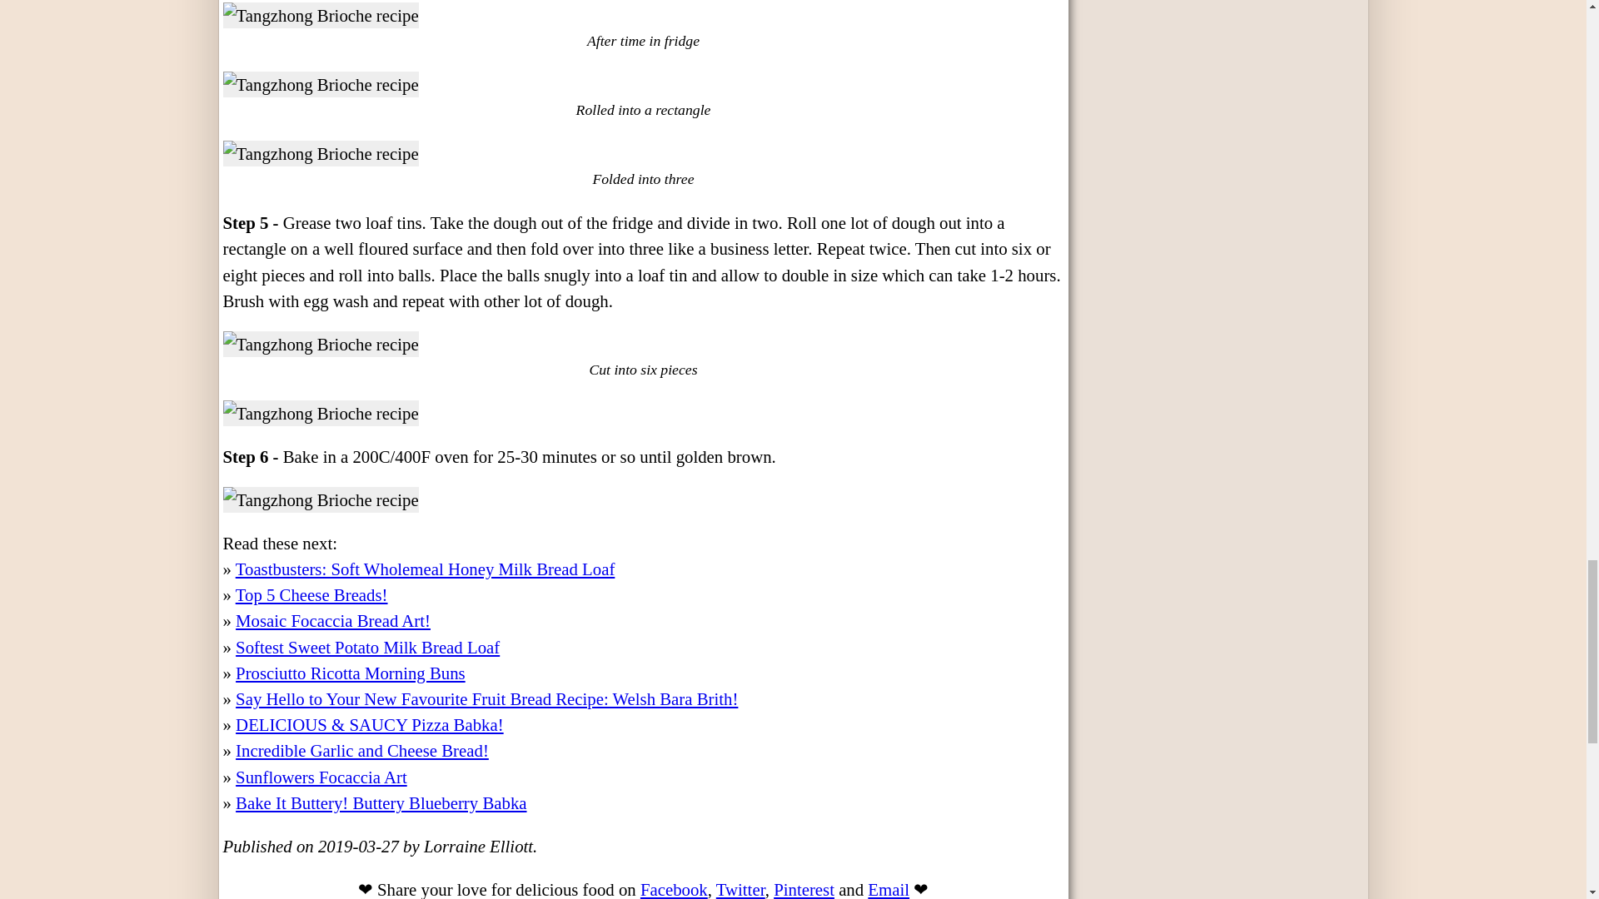 The image size is (1599, 899). Describe the element at coordinates (332, 621) in the screenshot. I see `Mosaic Focaccia Bread Art!` at that location.